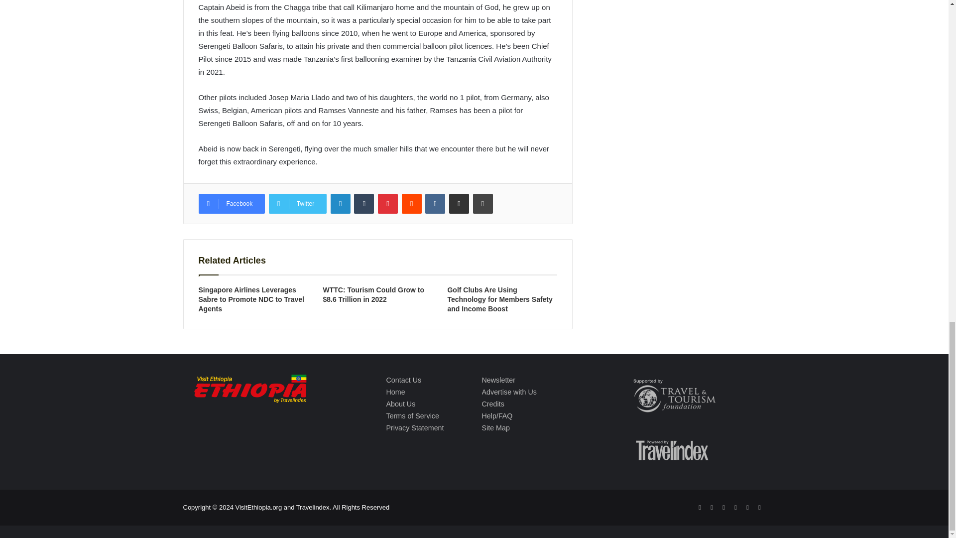  Describe the element at coordinates (298, 203) in the screenshot. I see `Twitter` at that location.